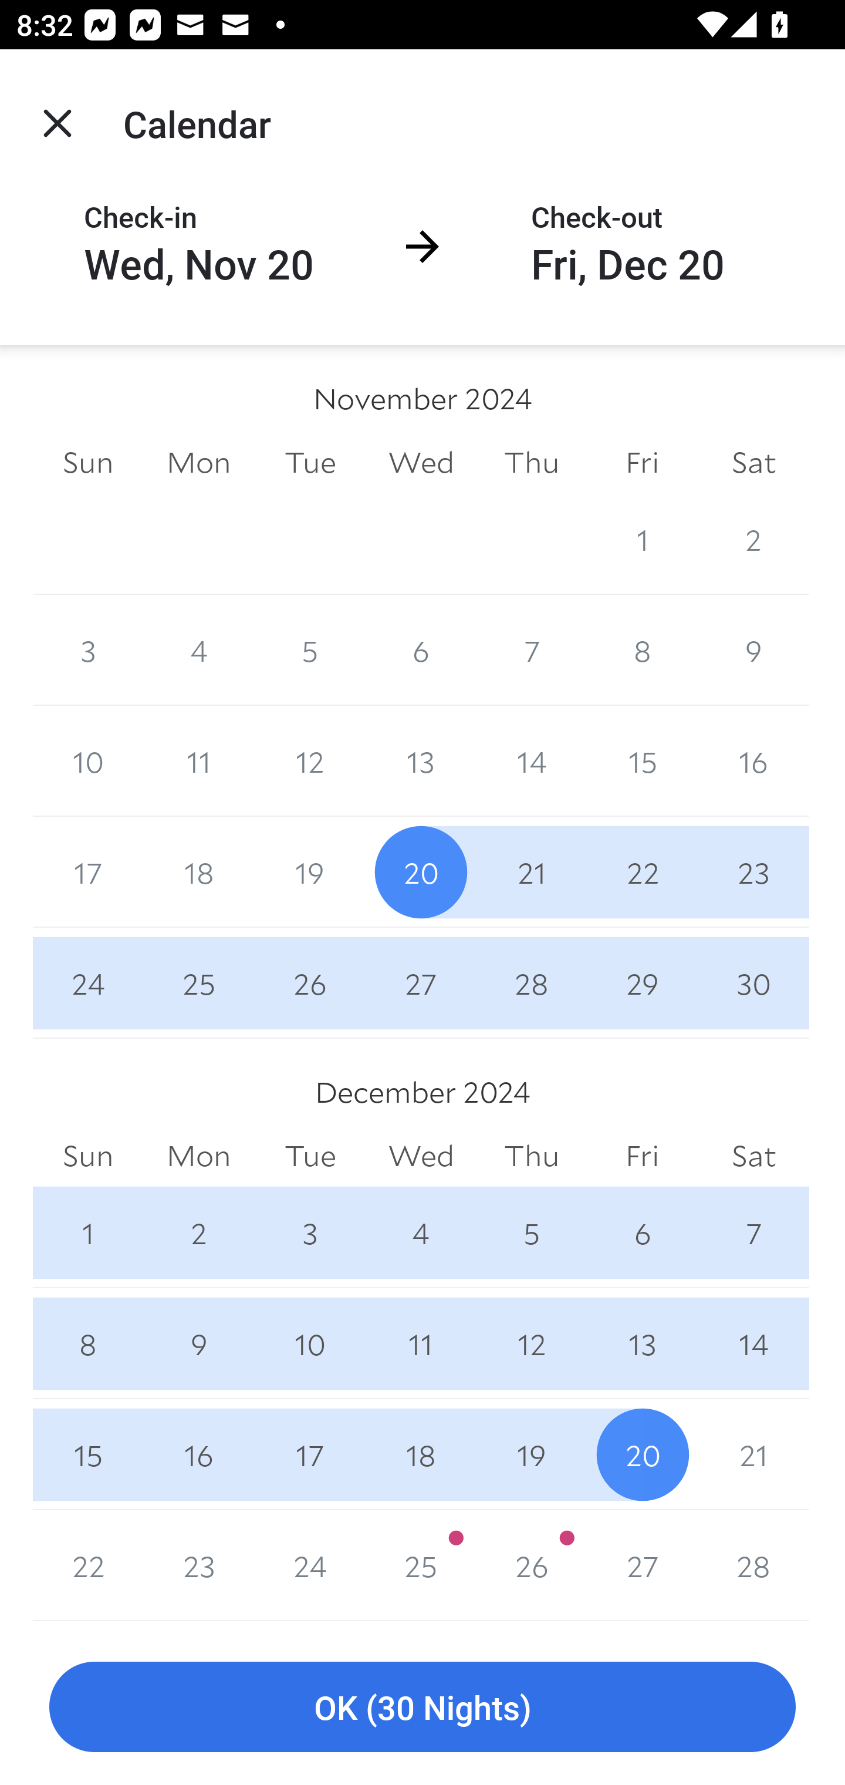 The height and width of the screenshot is (1785, 845). Describe the element at coordinates (88, 1233) in the screenshot. I see `1 1 December 2024` at that location.